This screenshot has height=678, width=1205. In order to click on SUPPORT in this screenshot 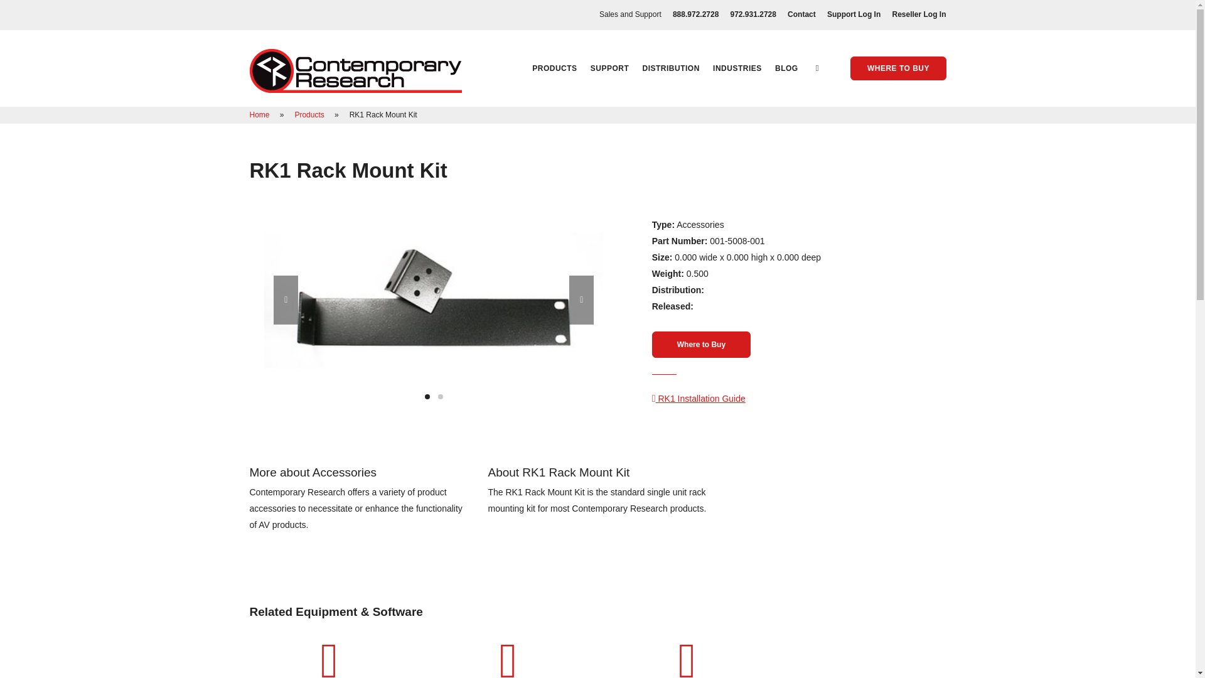, I will do `click(609, 68)`.